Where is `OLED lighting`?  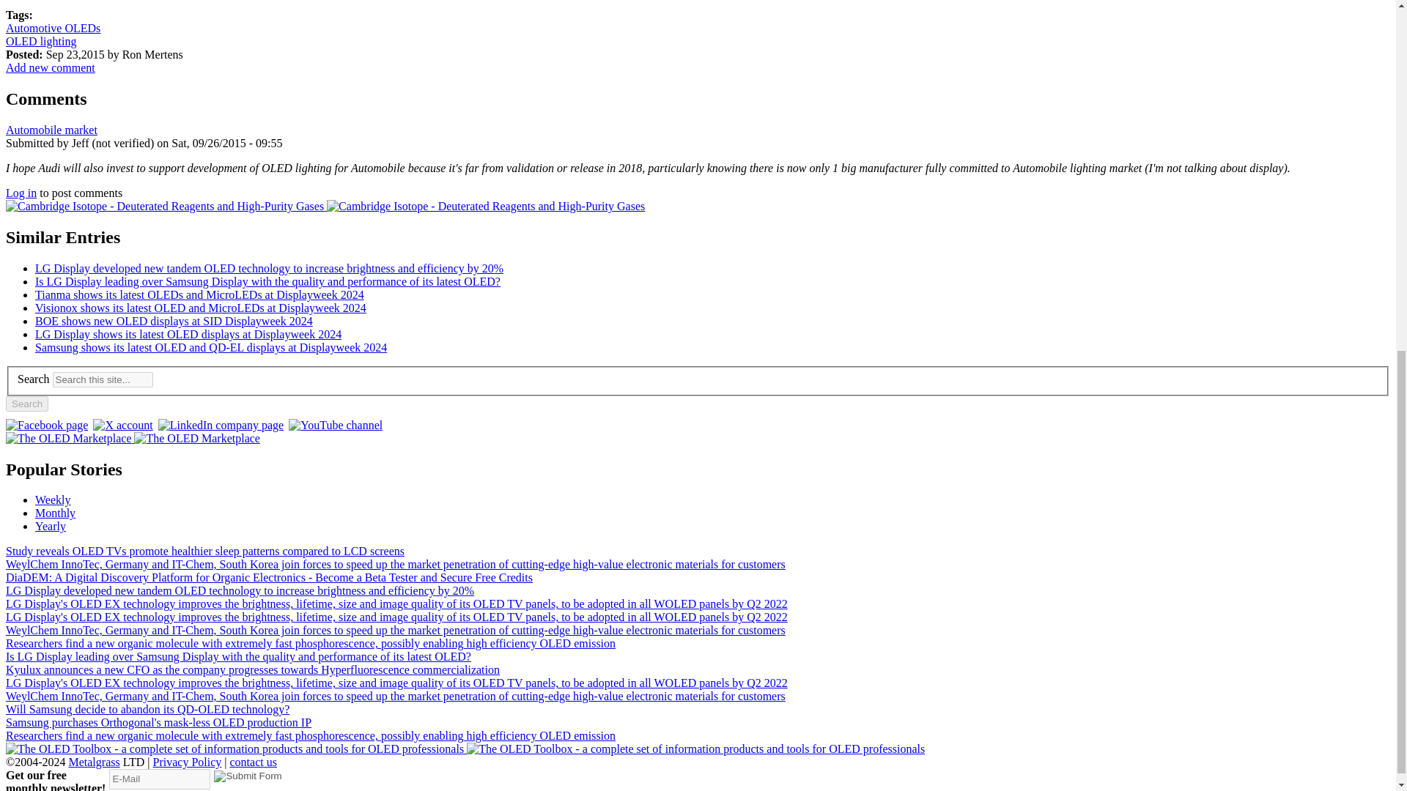
OLED lighting is located at coordinates (40, 41).